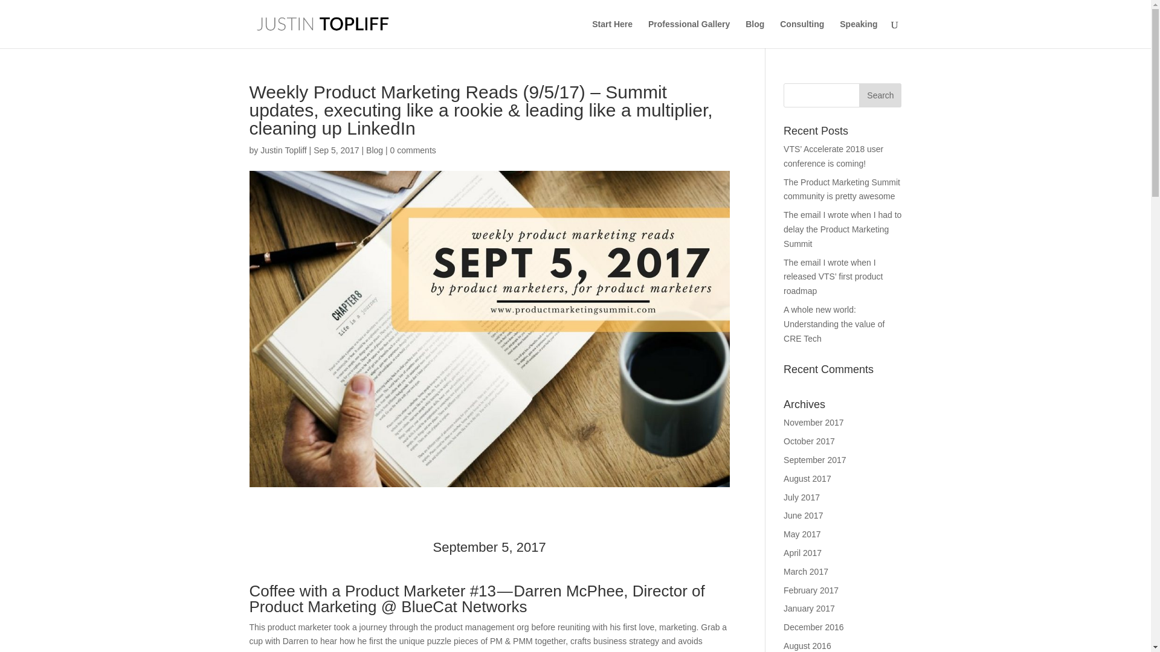  I want to click on The Product Marketing Summit community is pretty awesome, so click(842, 189).